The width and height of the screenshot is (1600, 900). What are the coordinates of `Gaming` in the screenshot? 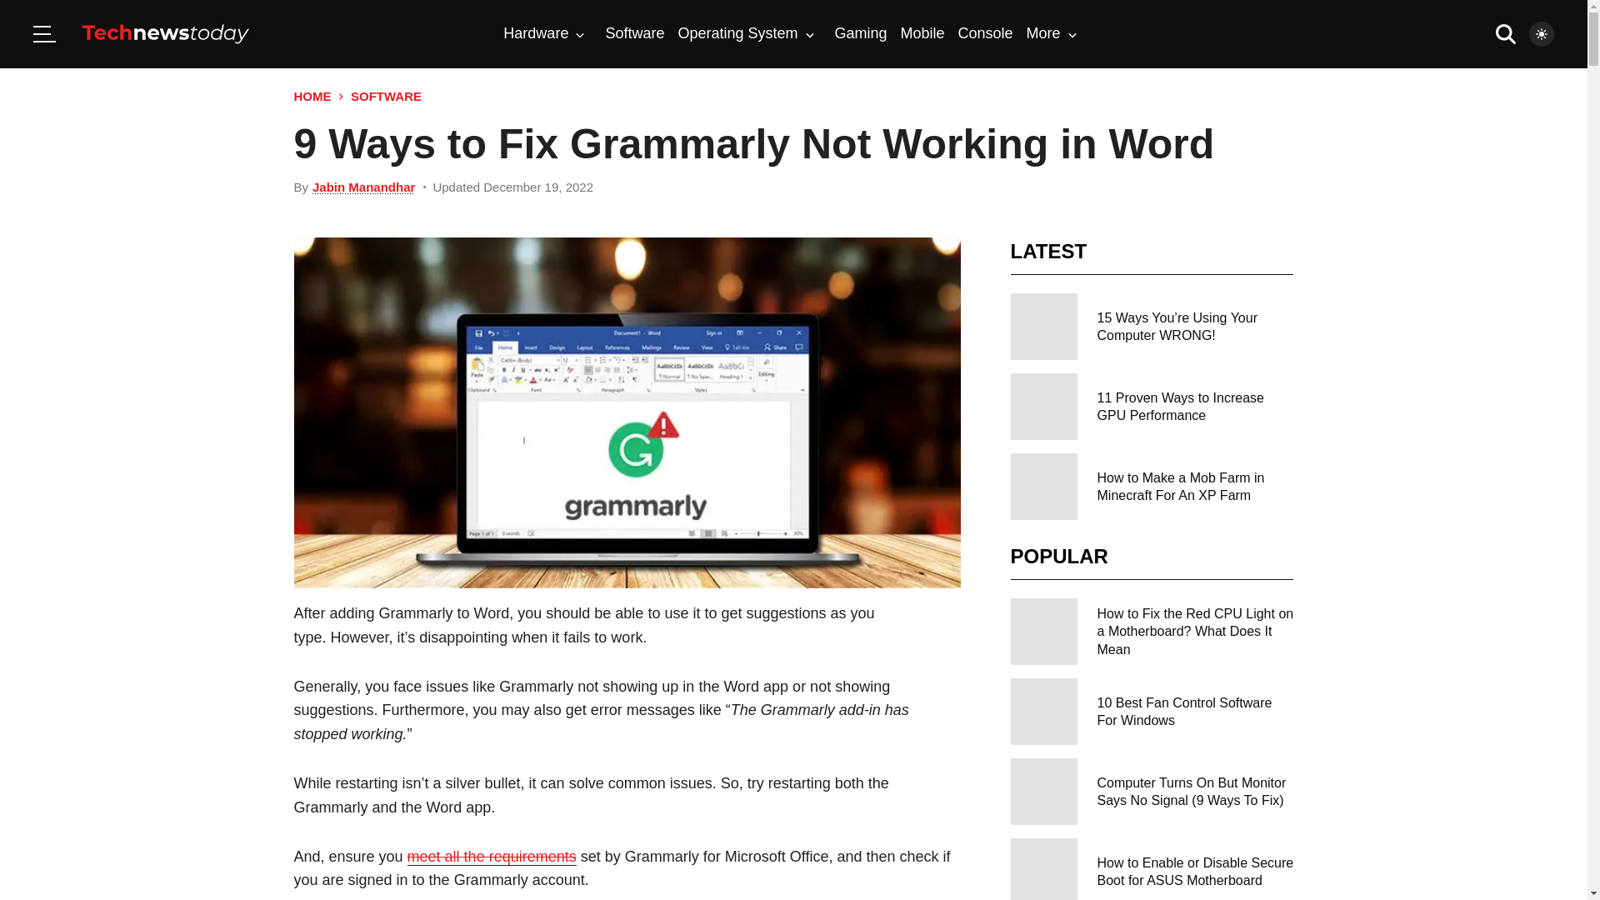 It's located at (862, 33).